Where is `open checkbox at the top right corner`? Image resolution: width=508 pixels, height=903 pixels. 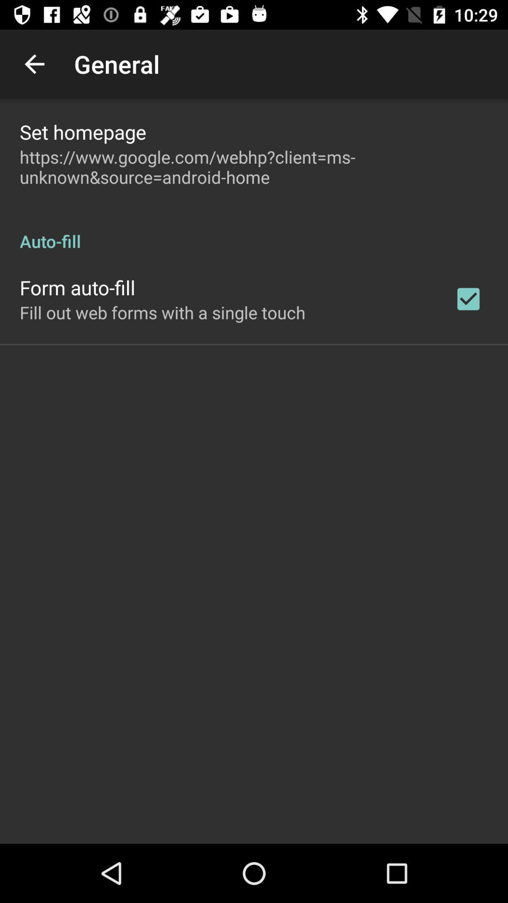 open checkbox at the top right corner is located at coordinates (468, 299).